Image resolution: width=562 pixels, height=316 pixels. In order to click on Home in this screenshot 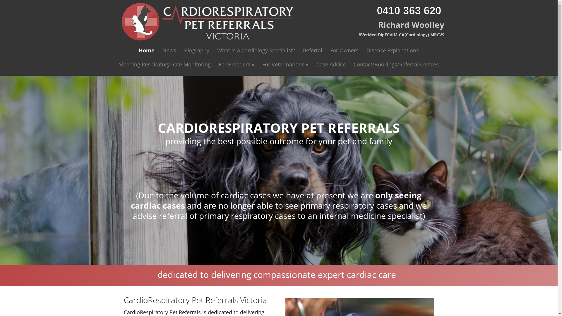, I will do `click(147, 50)`.